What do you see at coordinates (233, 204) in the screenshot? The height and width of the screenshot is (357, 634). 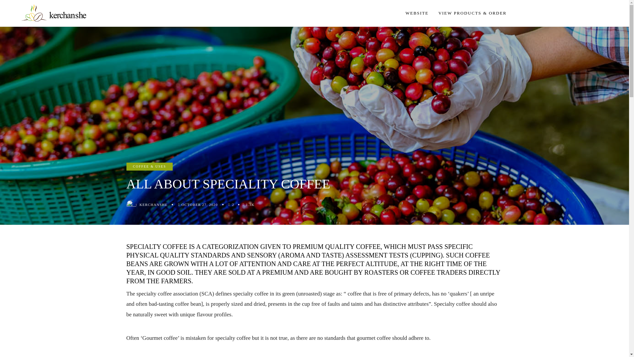 I see `Like` at bounding box center [233, 204].